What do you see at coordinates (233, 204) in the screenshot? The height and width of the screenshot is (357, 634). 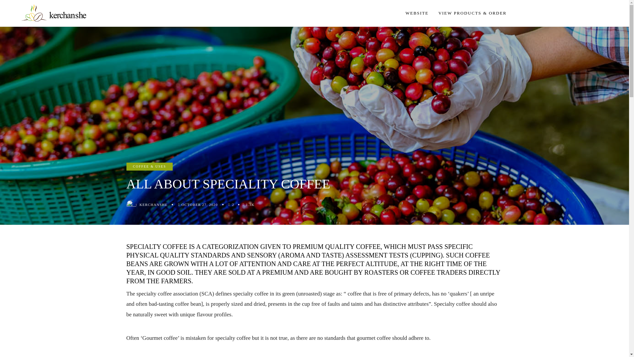 I see `Like` at bounding box center [233, 204].